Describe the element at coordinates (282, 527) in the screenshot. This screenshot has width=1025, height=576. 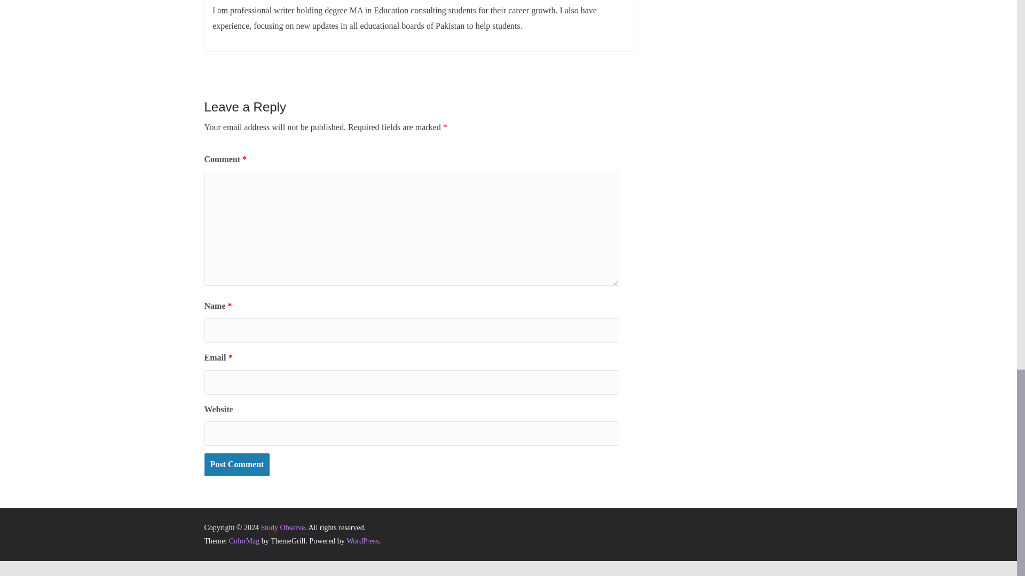
I see `Study Observe` at that location.